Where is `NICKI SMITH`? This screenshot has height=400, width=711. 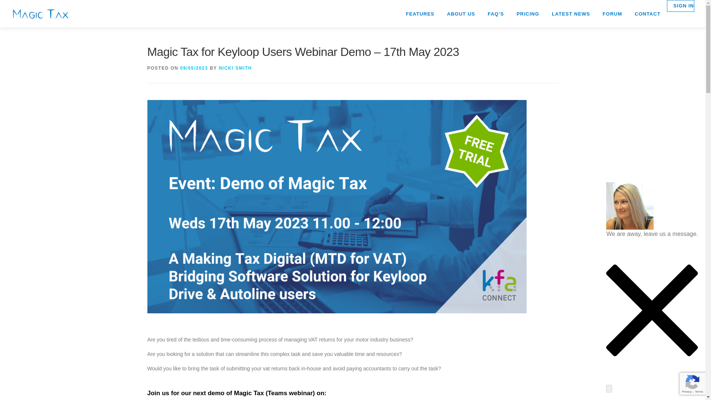 NICKI SMITH is located at coordinates (236, 68).